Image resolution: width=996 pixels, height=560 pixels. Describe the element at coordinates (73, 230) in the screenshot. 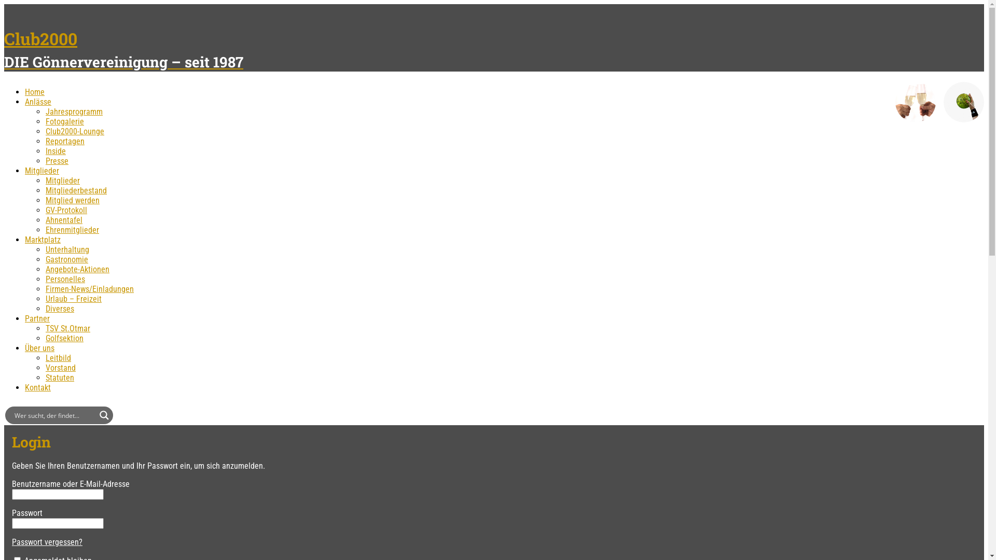

I see `Ehrenmitglieder` at that location.